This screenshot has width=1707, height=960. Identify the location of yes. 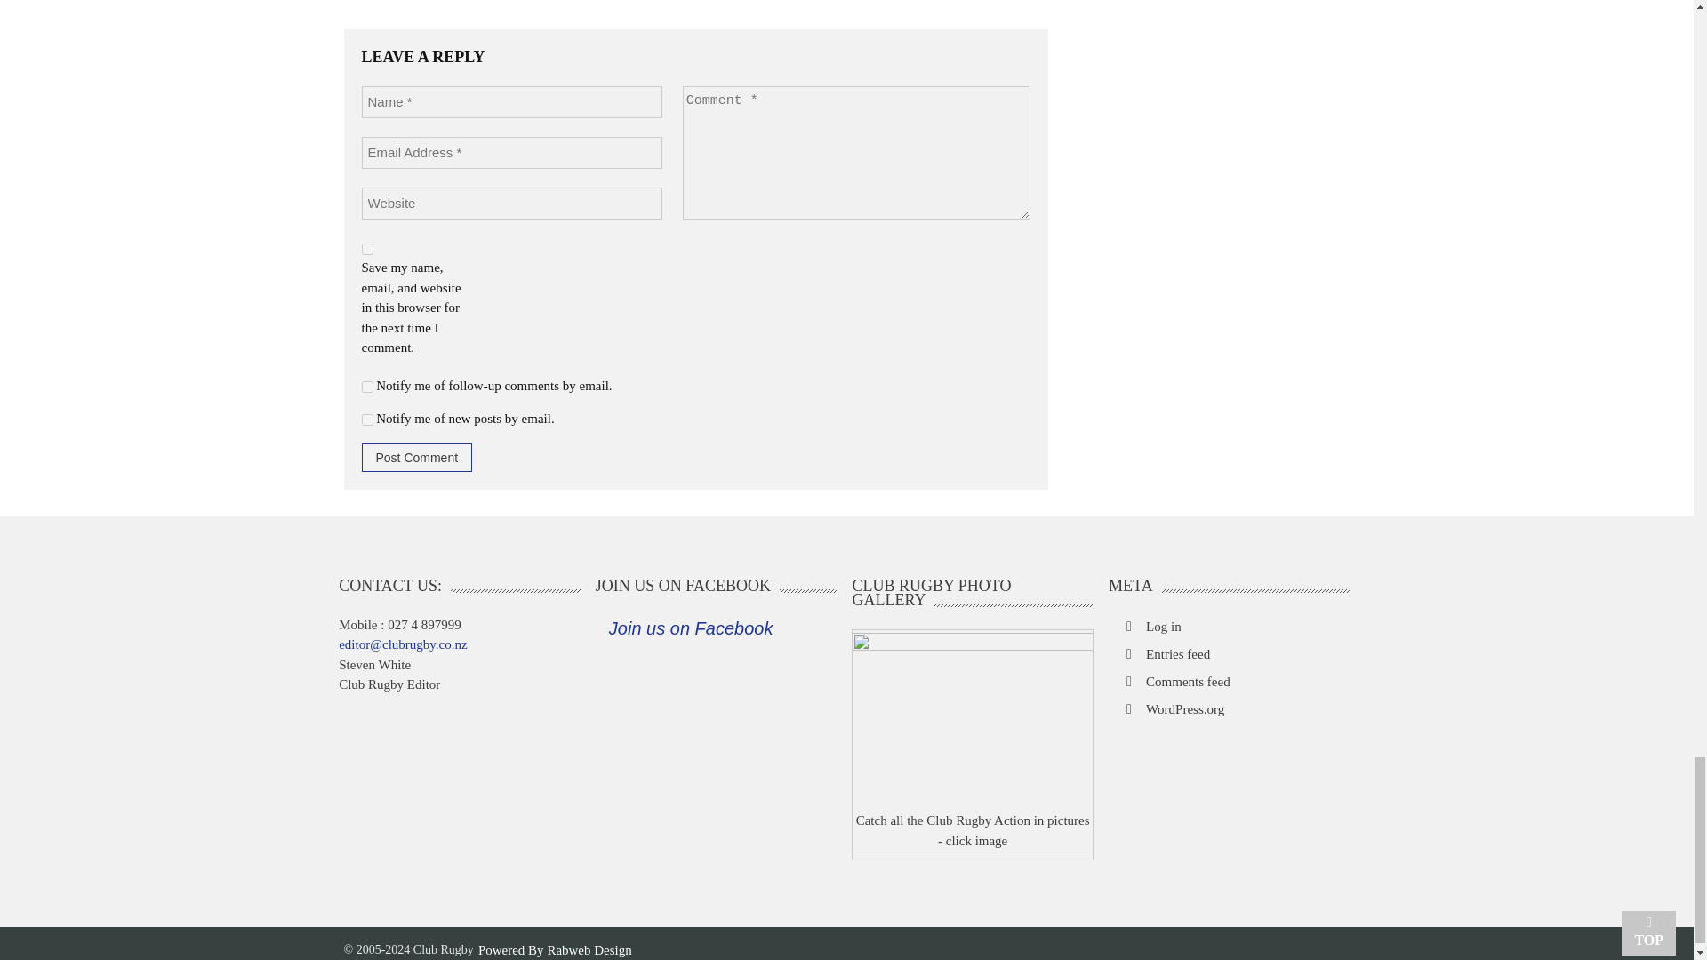
(366, 249).